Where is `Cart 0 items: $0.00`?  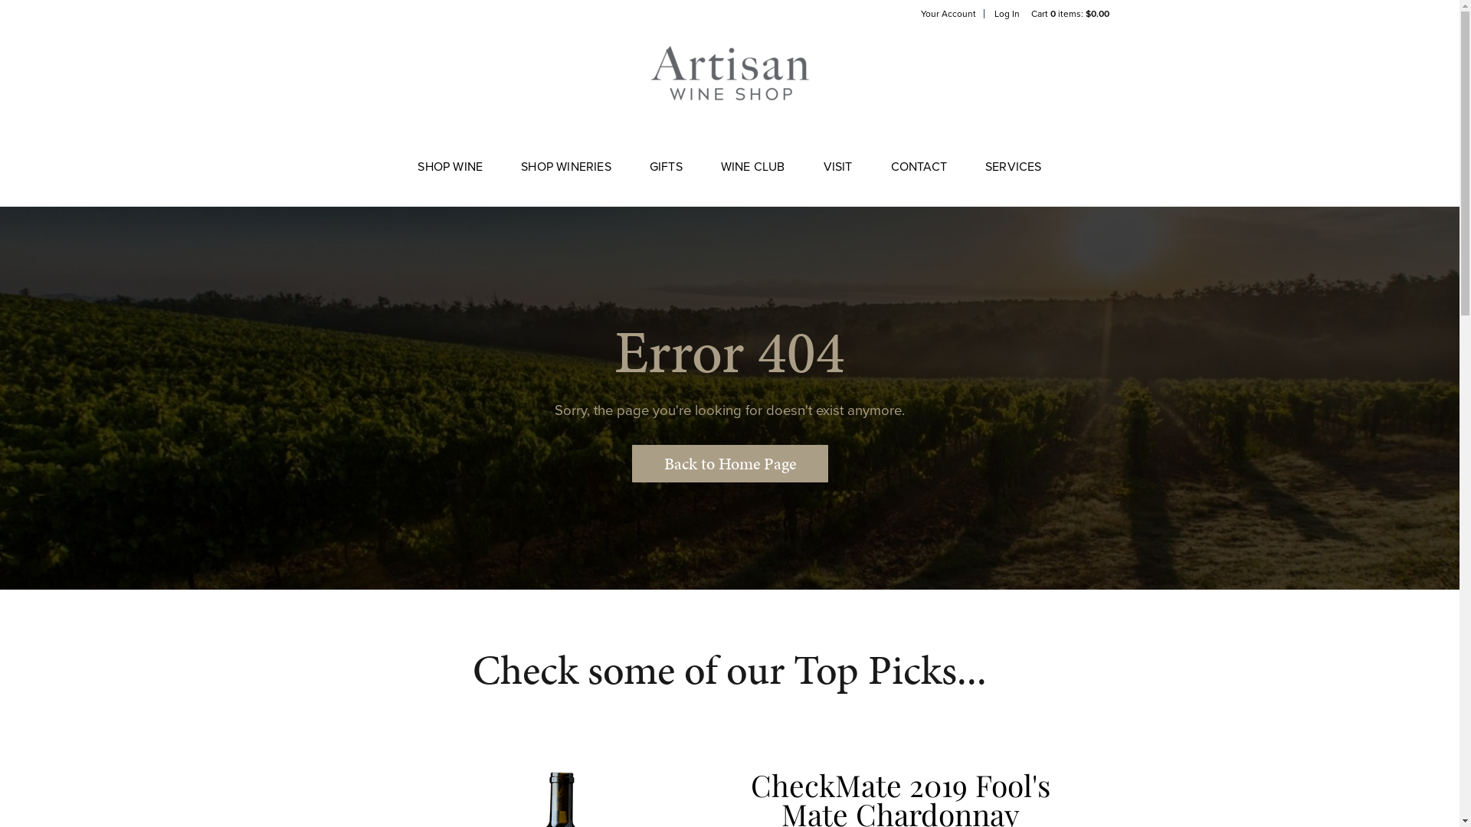
Cart 0 items: $0.00 is located at coordinates (1070, 14).